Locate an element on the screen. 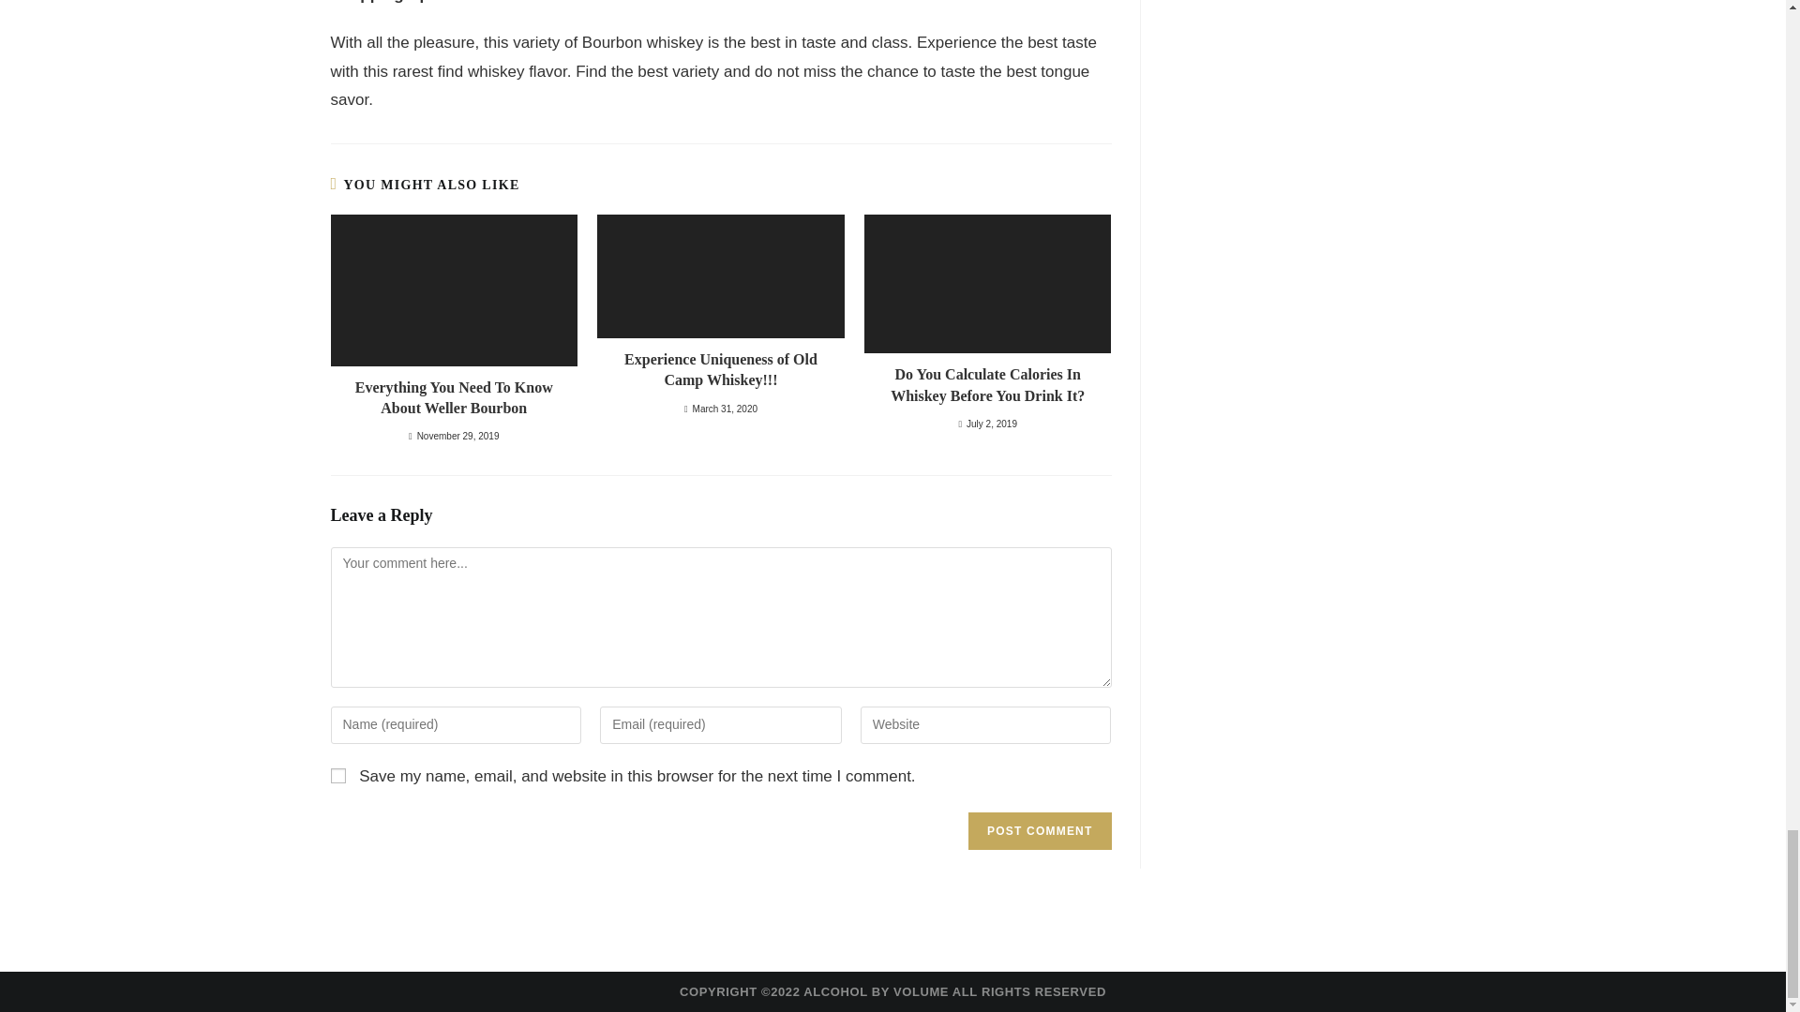  Experience Uniqueness of Old Camp Whiskey!!! is located at coordinates (720, 369).